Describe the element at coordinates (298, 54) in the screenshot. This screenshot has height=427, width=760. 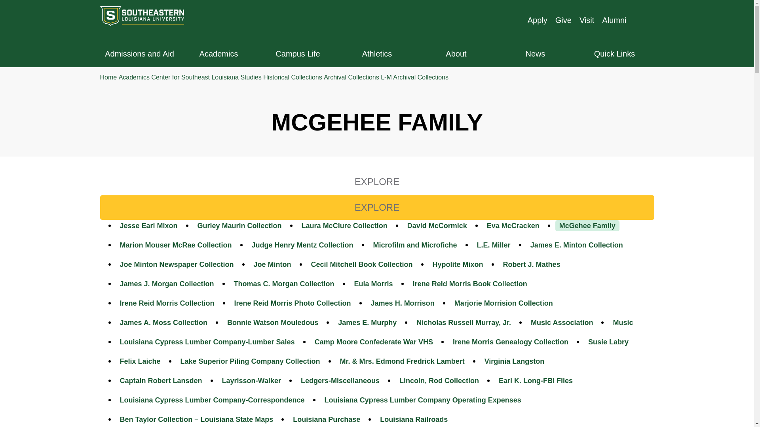
I see `Campus Life` at that location.